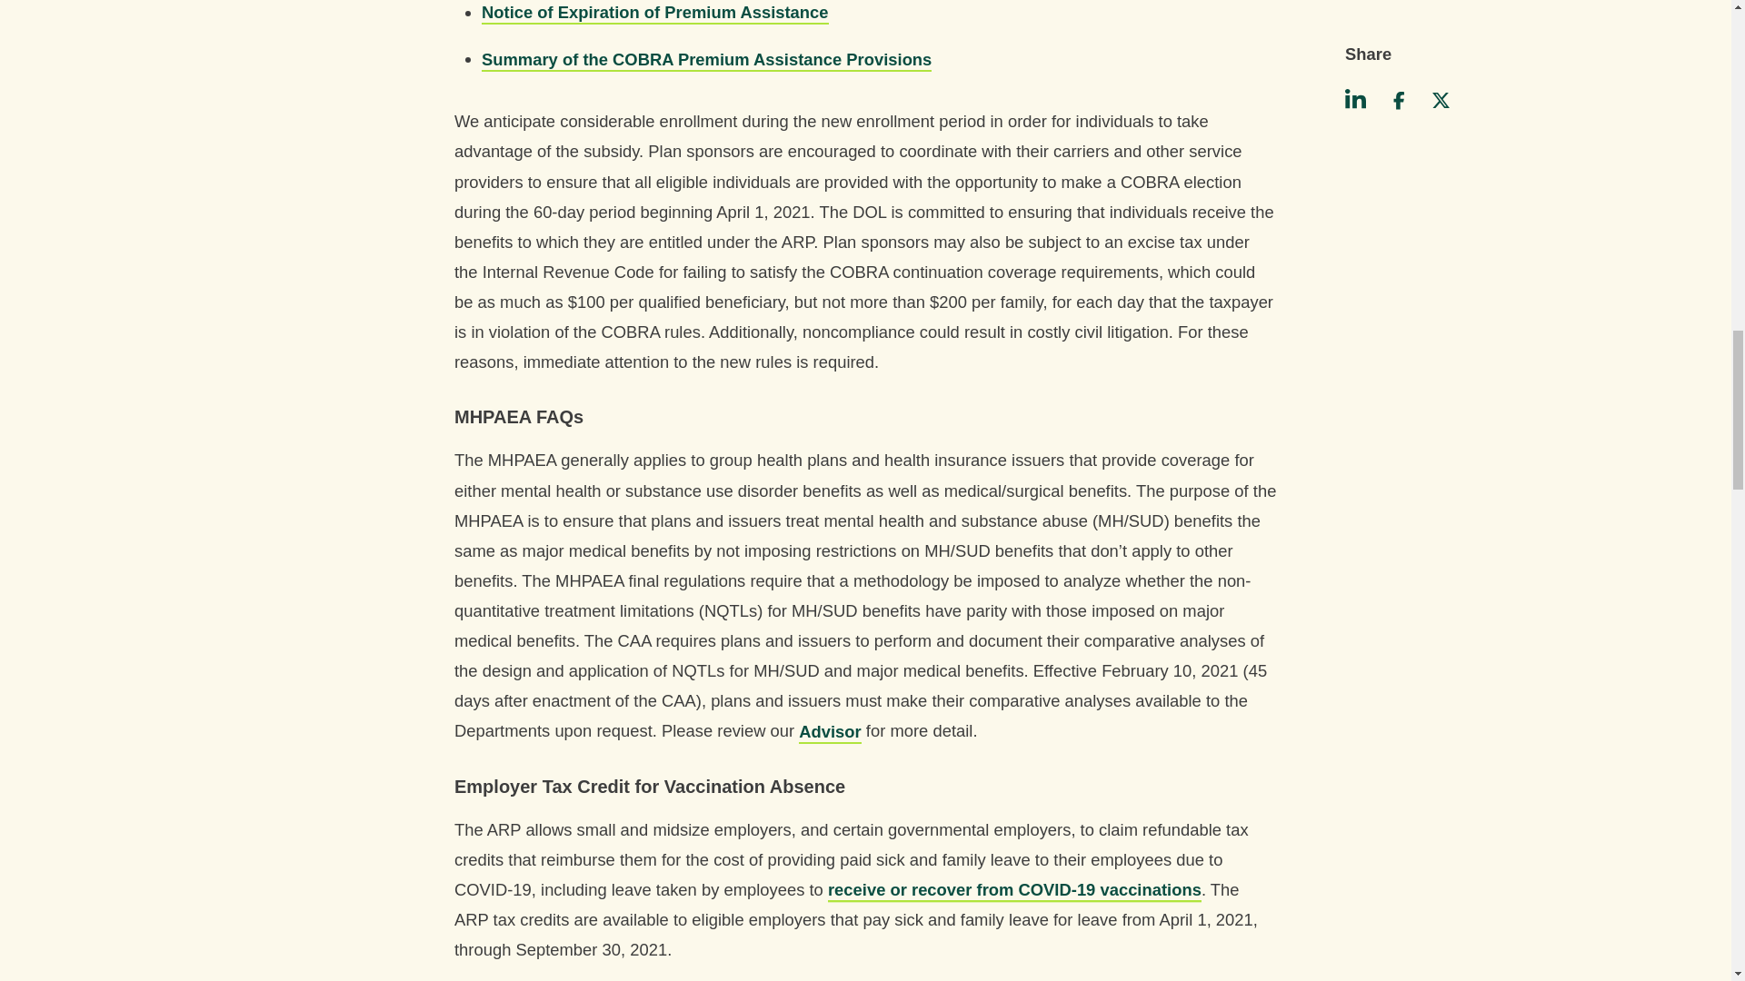 The image size is (1745, 981). I want to click on receive or recover from COVID-19 vaccinations, so click(1014, 888).